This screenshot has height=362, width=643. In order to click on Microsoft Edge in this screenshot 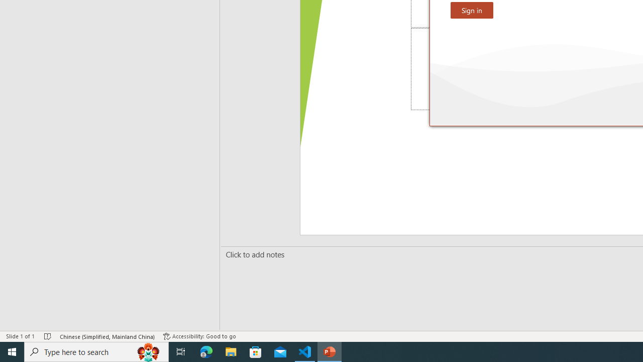, I will do `click(206, 352)`.